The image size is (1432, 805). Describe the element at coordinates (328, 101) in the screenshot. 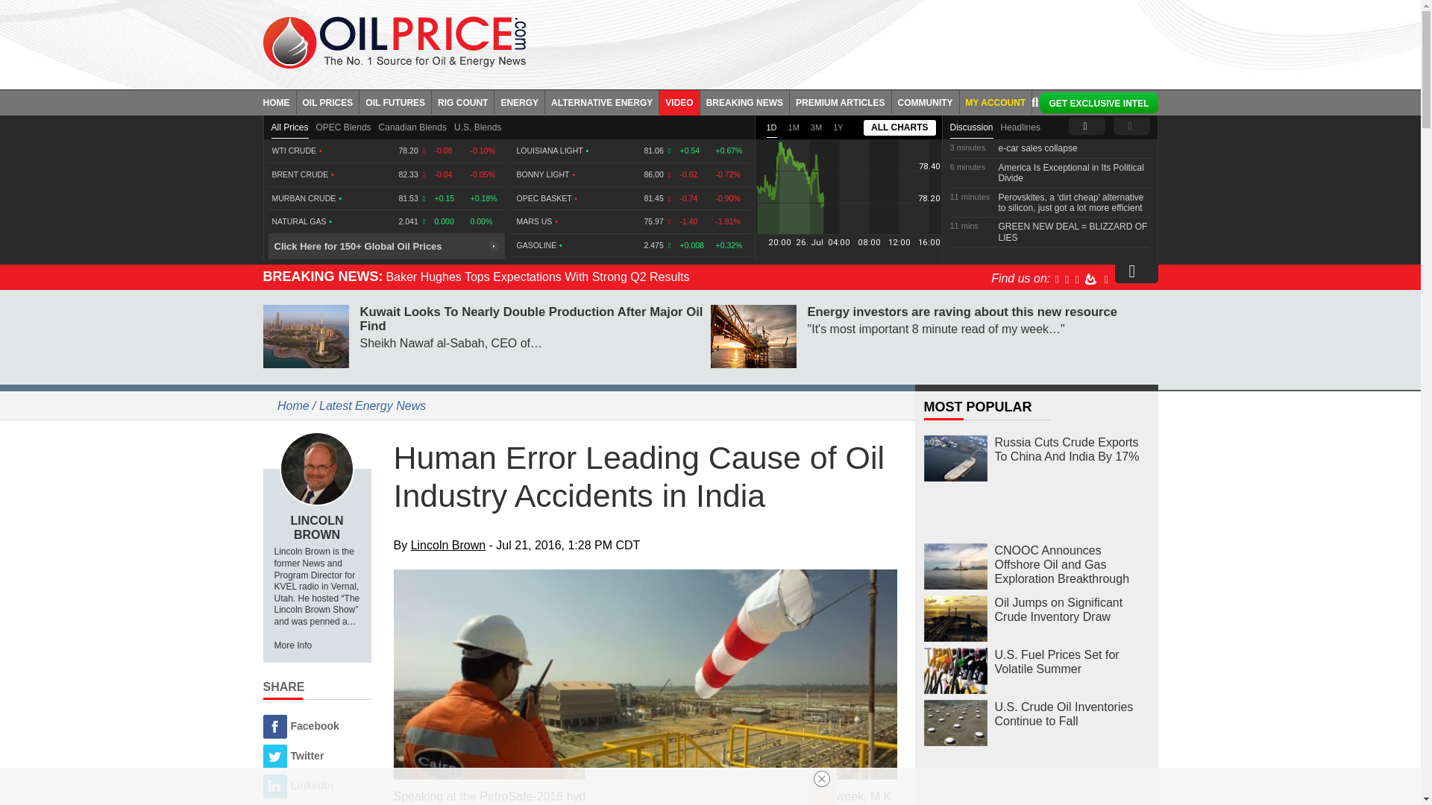

I see `OIL PRICES` at that location.